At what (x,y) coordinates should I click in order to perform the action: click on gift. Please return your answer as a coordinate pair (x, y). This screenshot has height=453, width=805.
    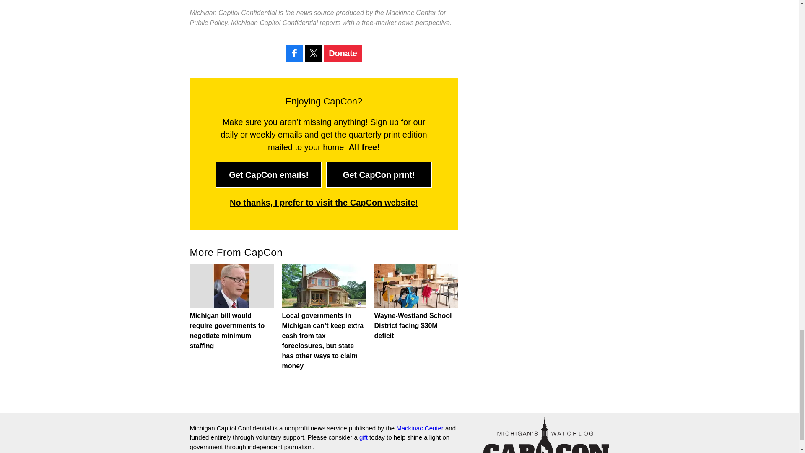
    Looking at the image, I should click on (363, 437).